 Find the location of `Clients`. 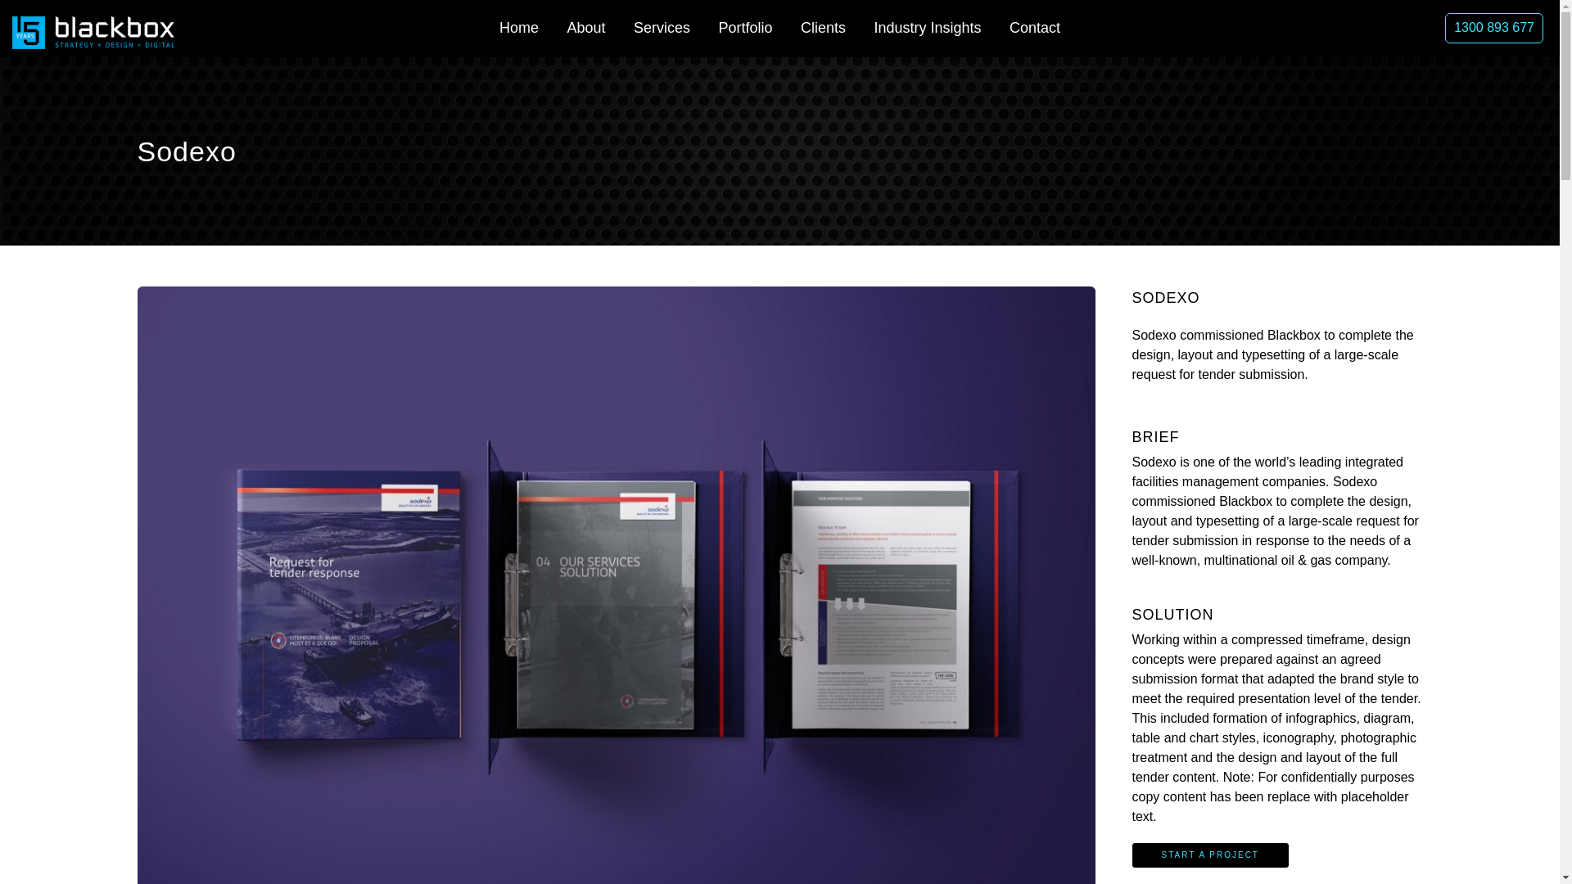

Clients is located at coordinates (824, 28).